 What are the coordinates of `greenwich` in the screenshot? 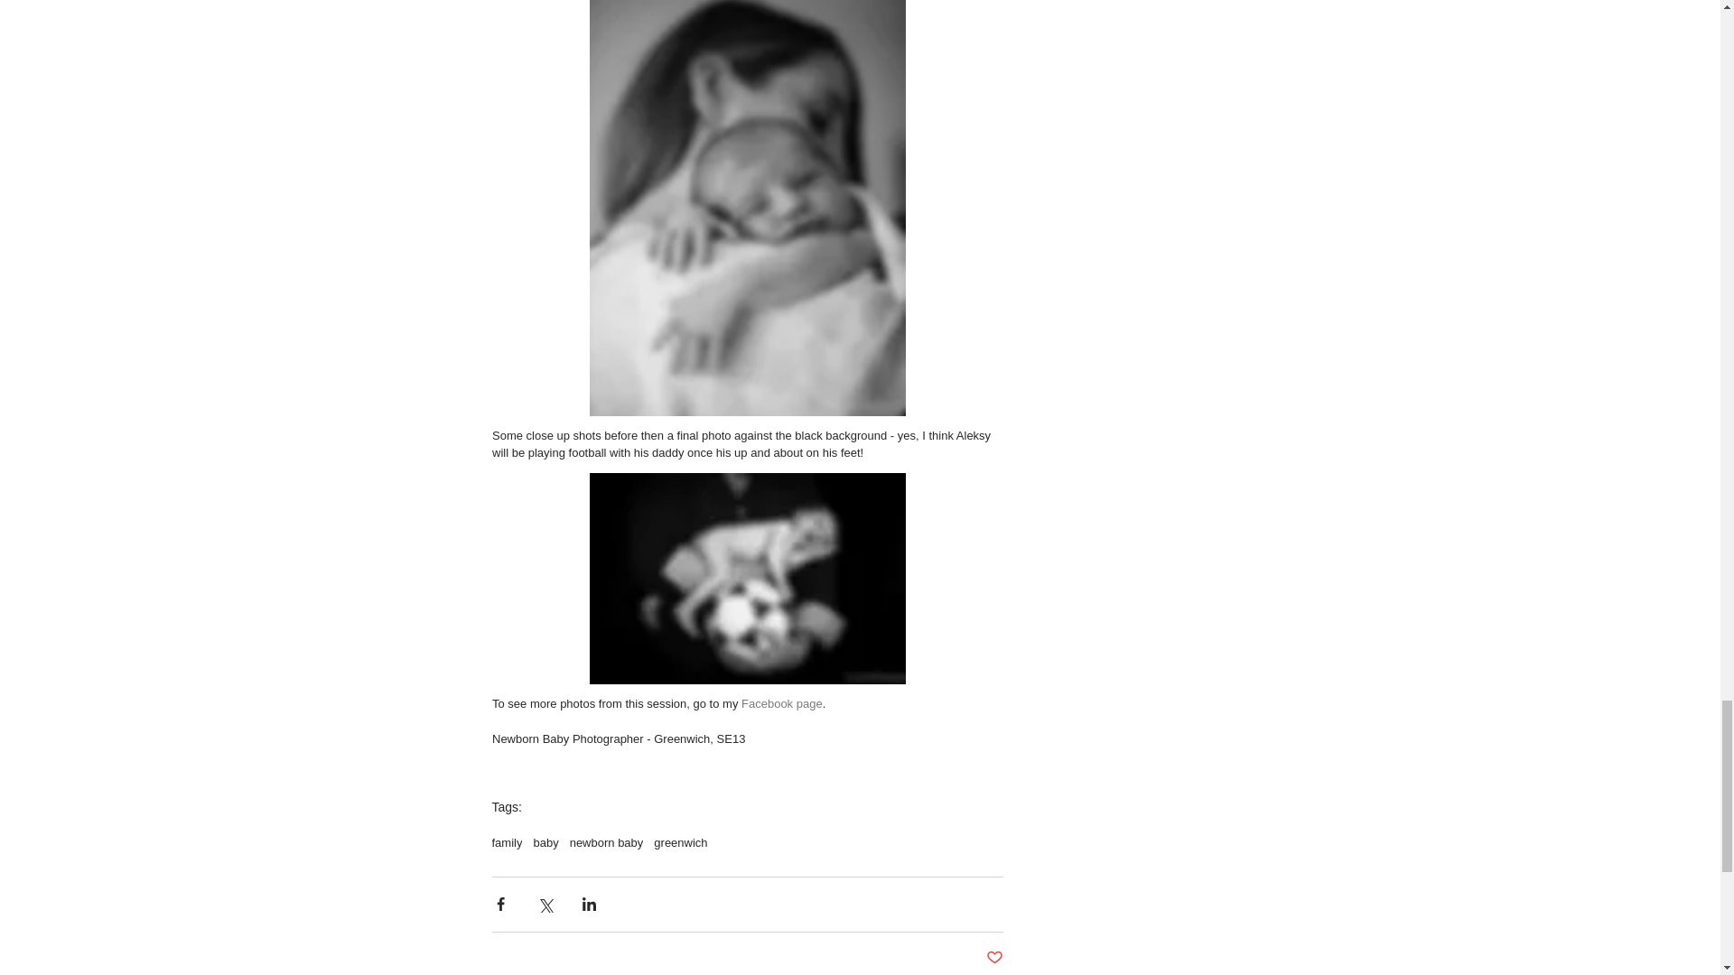 It's located at (680, 841).